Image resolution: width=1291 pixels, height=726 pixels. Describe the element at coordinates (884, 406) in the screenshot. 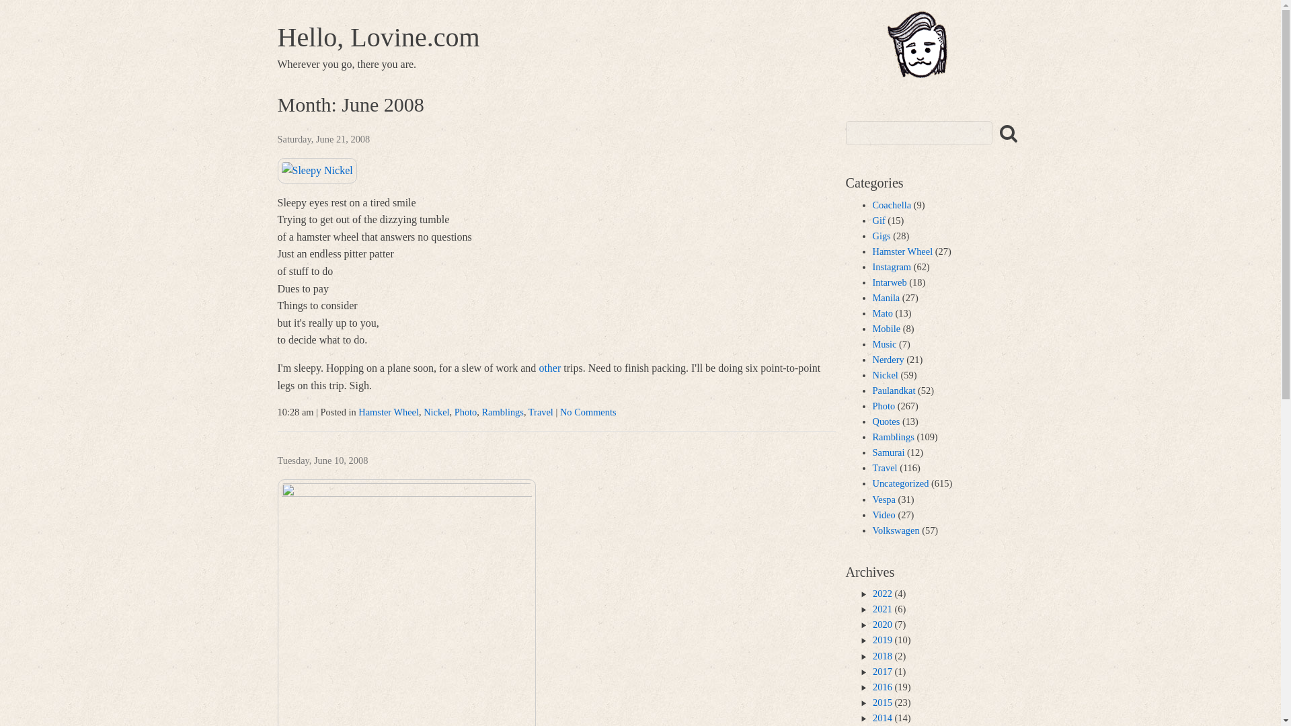

I see `Photo` at that location.